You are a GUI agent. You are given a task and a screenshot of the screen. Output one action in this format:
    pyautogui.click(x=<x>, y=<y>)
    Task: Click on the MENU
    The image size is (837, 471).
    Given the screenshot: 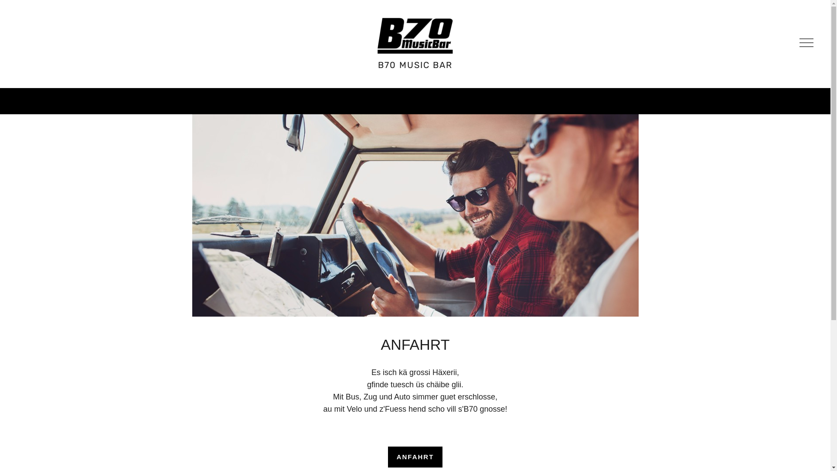 What is the action you would take?
    pyautogui.click(x=805, y=44)
    